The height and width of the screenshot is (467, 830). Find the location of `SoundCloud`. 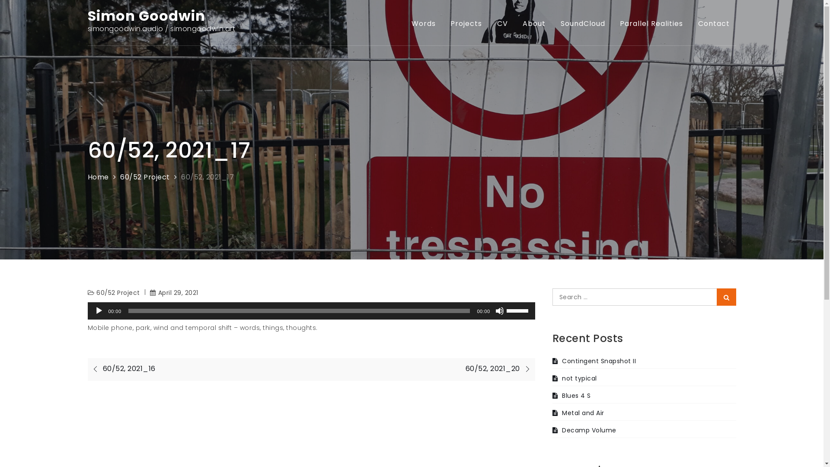

SoundCloud is located at coordinates (583, 24).